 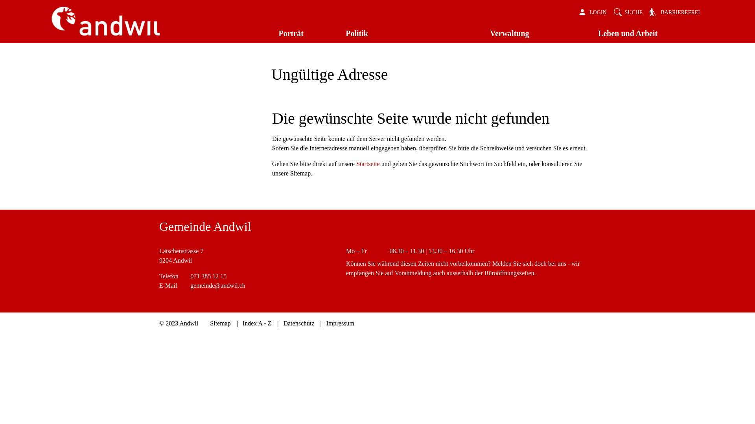 What do you see at coordinates (208, 276) in the screenshot?
I see `071 385 12 15` at bounding box center [208, 276].